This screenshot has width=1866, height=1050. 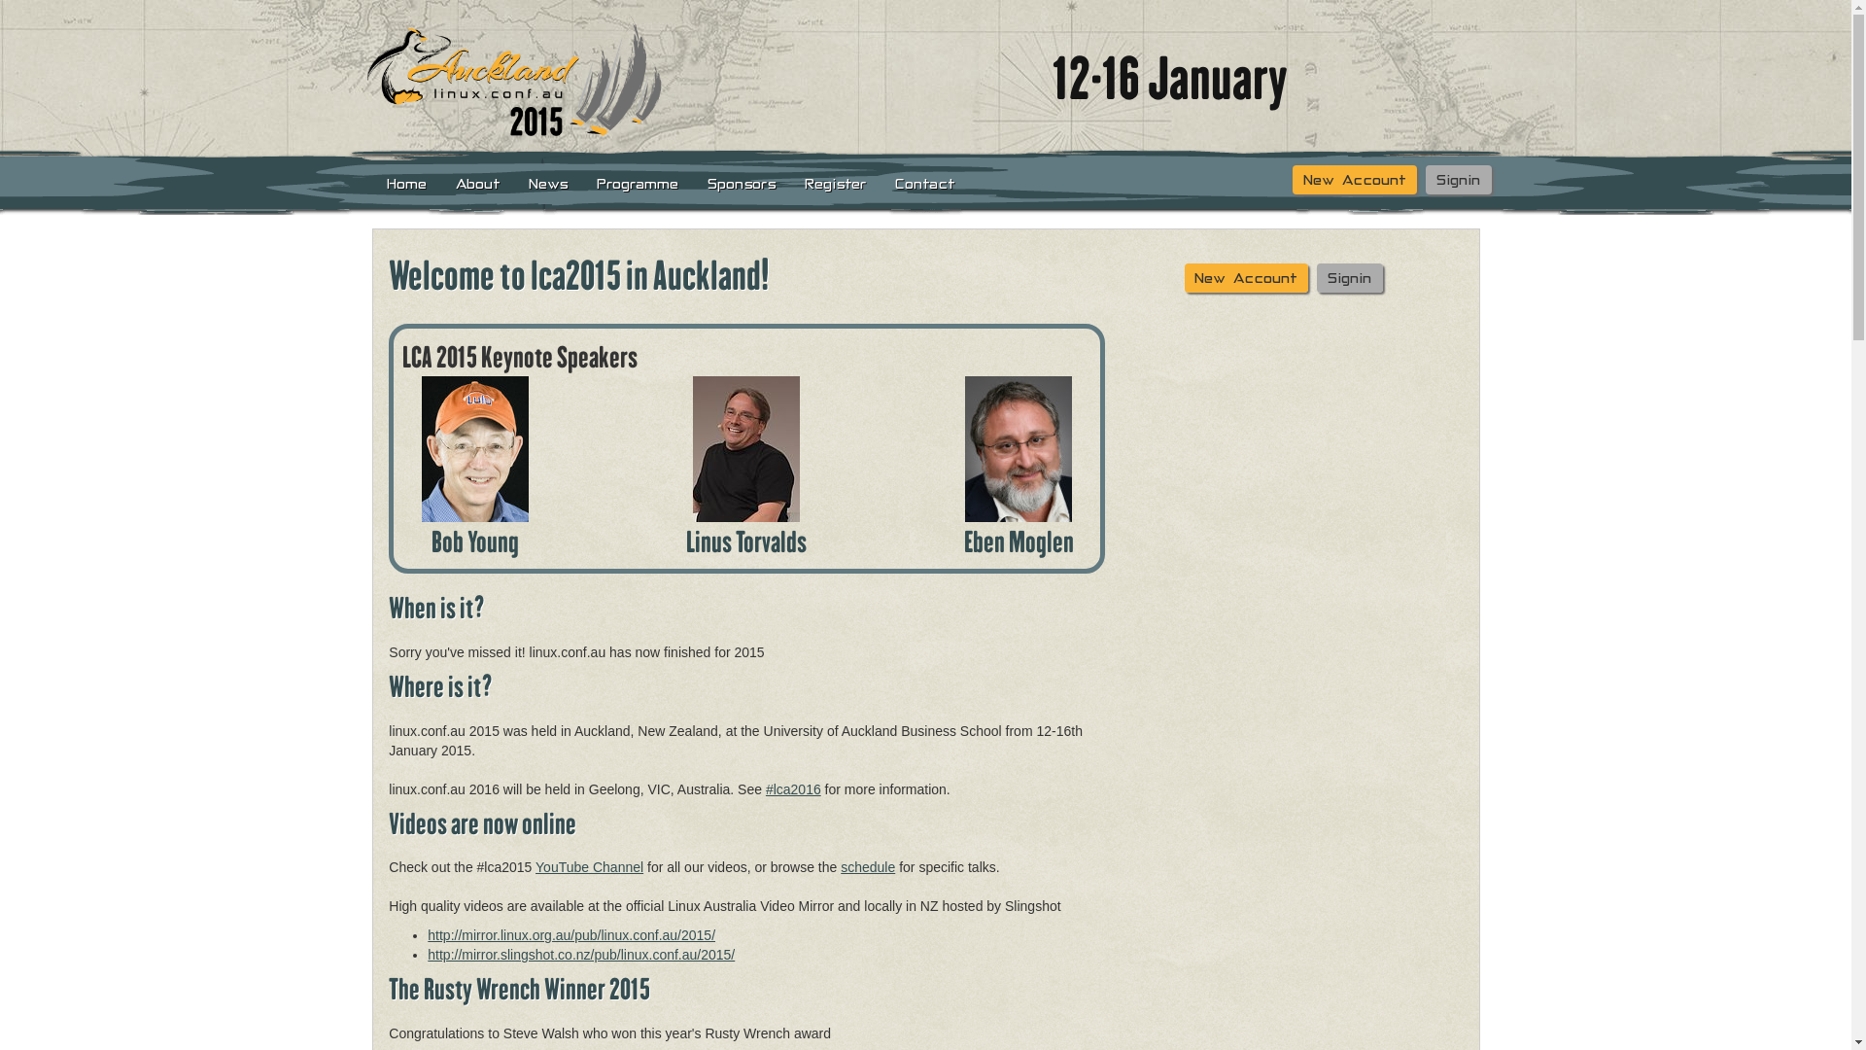 I want to click on Sponsors, so click(x=743, y=184).